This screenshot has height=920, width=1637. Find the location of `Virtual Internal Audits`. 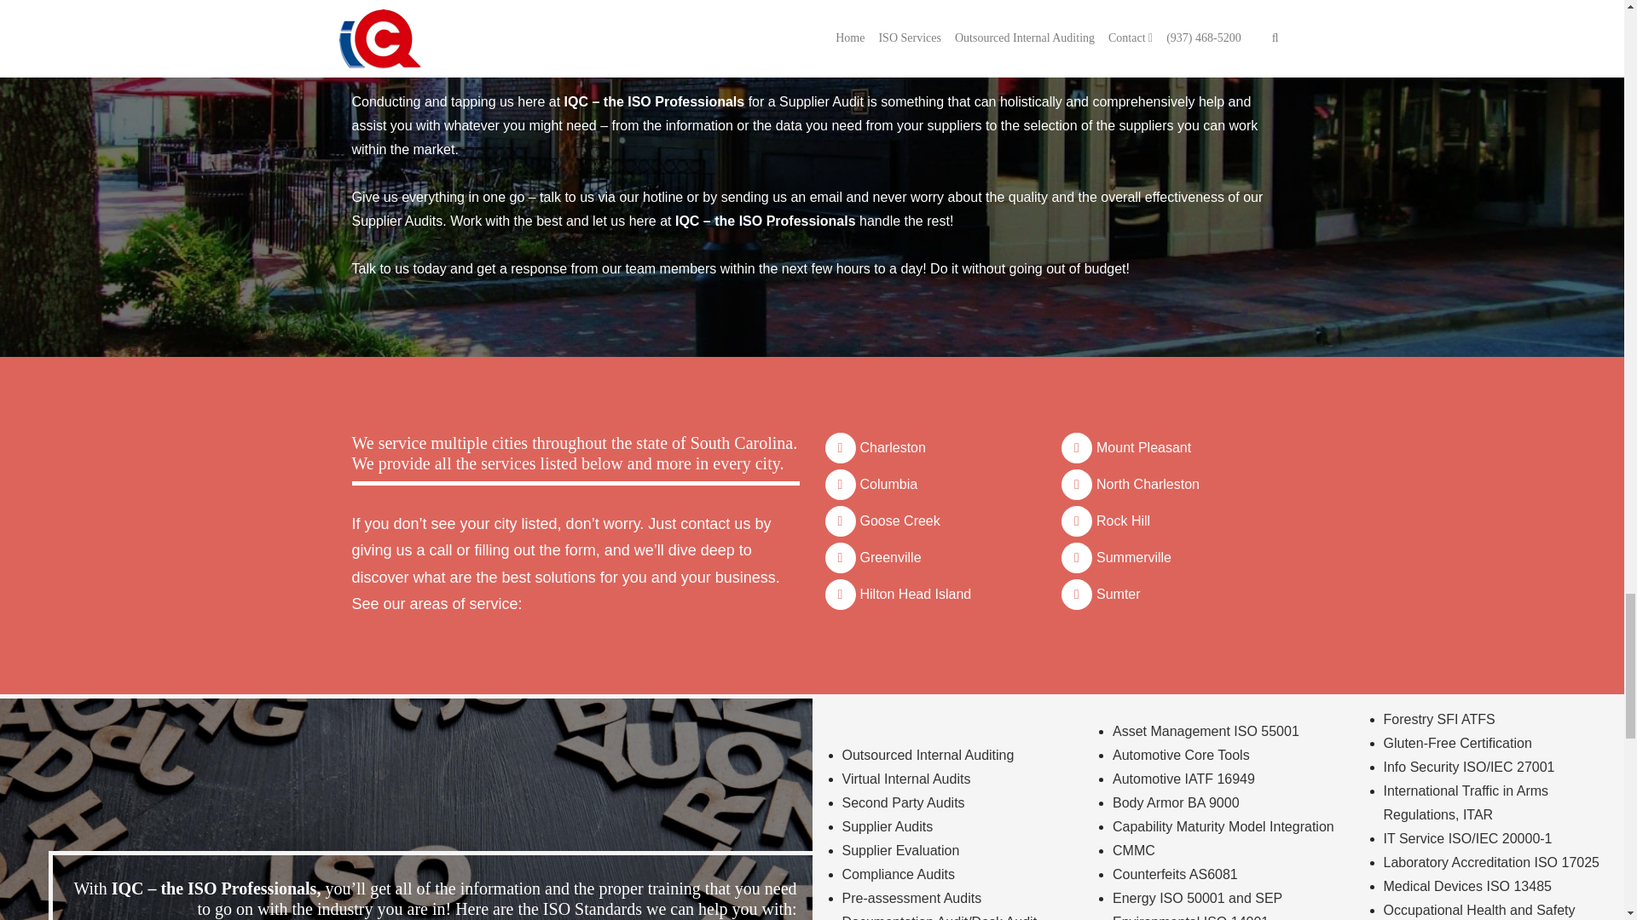

Virtual Internal Audits is located at coordinates (906, 779).